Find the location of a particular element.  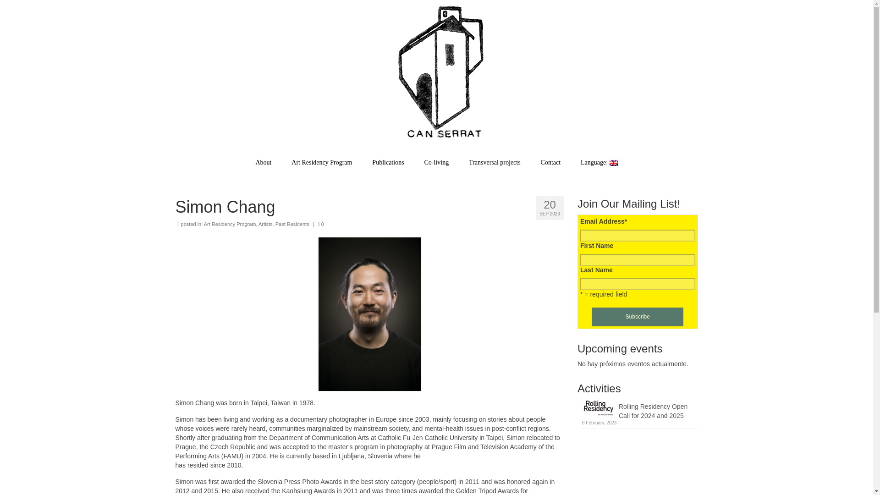

English is located at coordinates (599, 162).